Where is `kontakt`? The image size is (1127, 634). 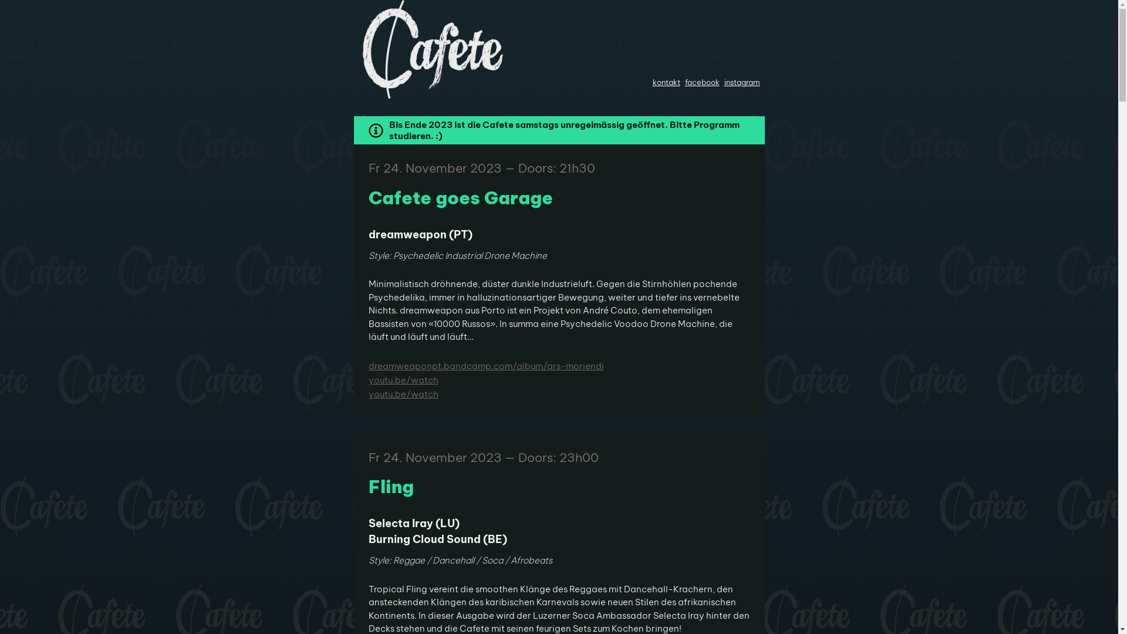 kontakt is located at coordinates (667, 82).